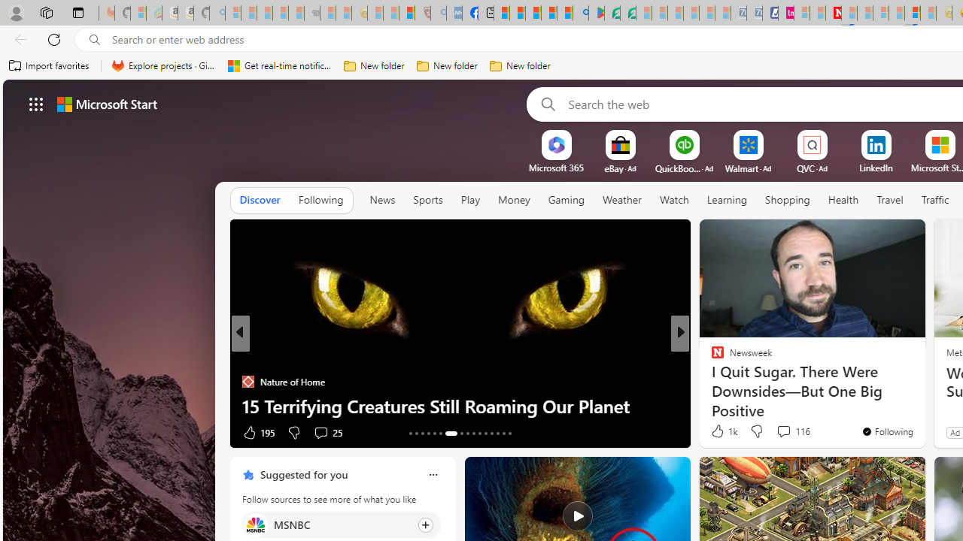 This screenshot has height=541, width=963. What do you see at coordinates (674, 200) in the screenshot?
I see `Watch` at bounding box center [674, 200].